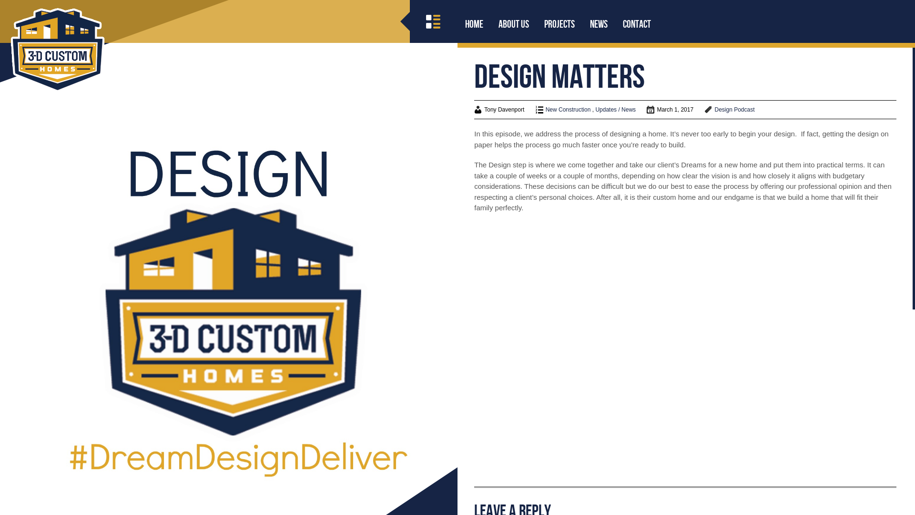 This screenshot has height=515, width=915. I want to click on Outdoor Builds, so click(814, 368).